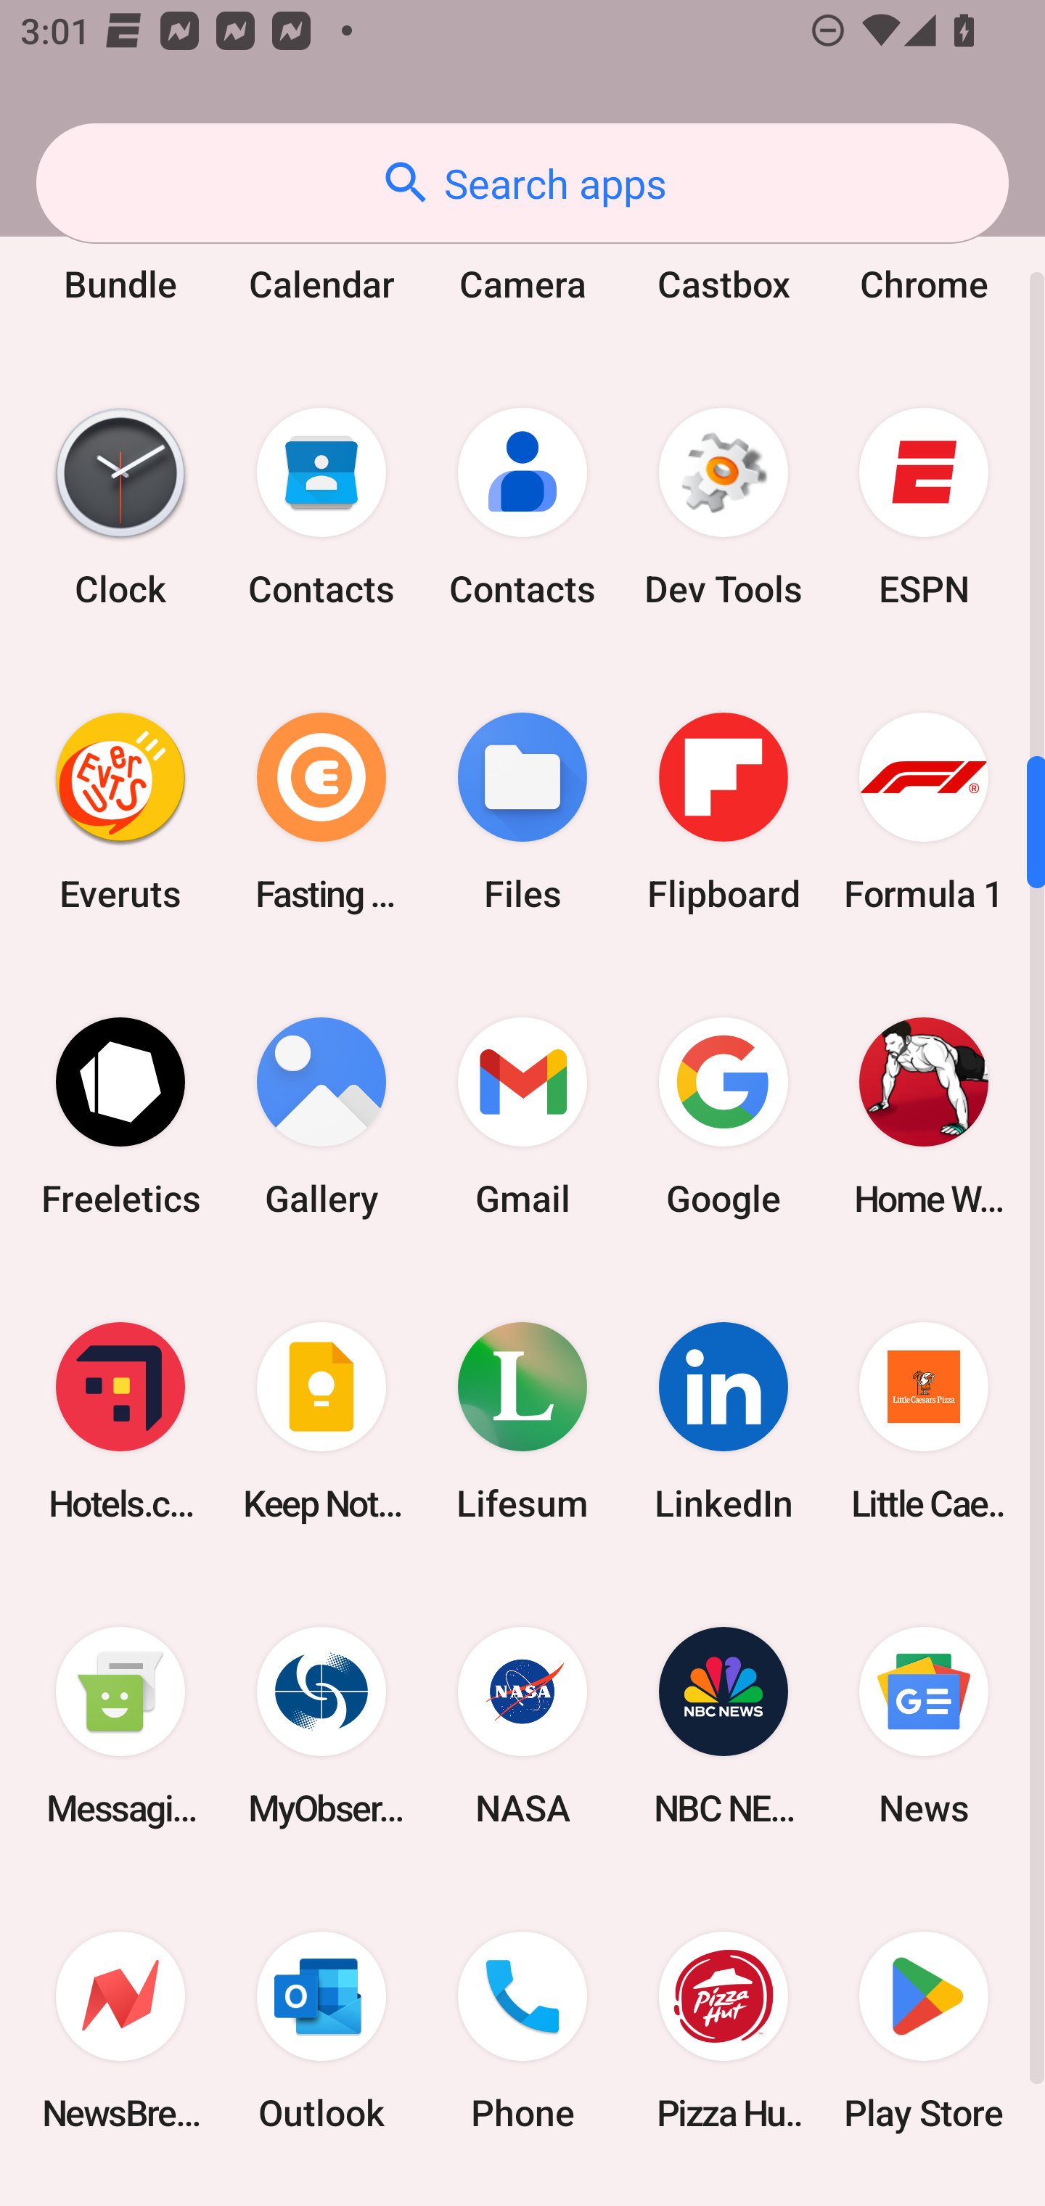 The height and width of the screenshot is (2206, 1045). I want to click on MyObservatory, so click(321, 1726).